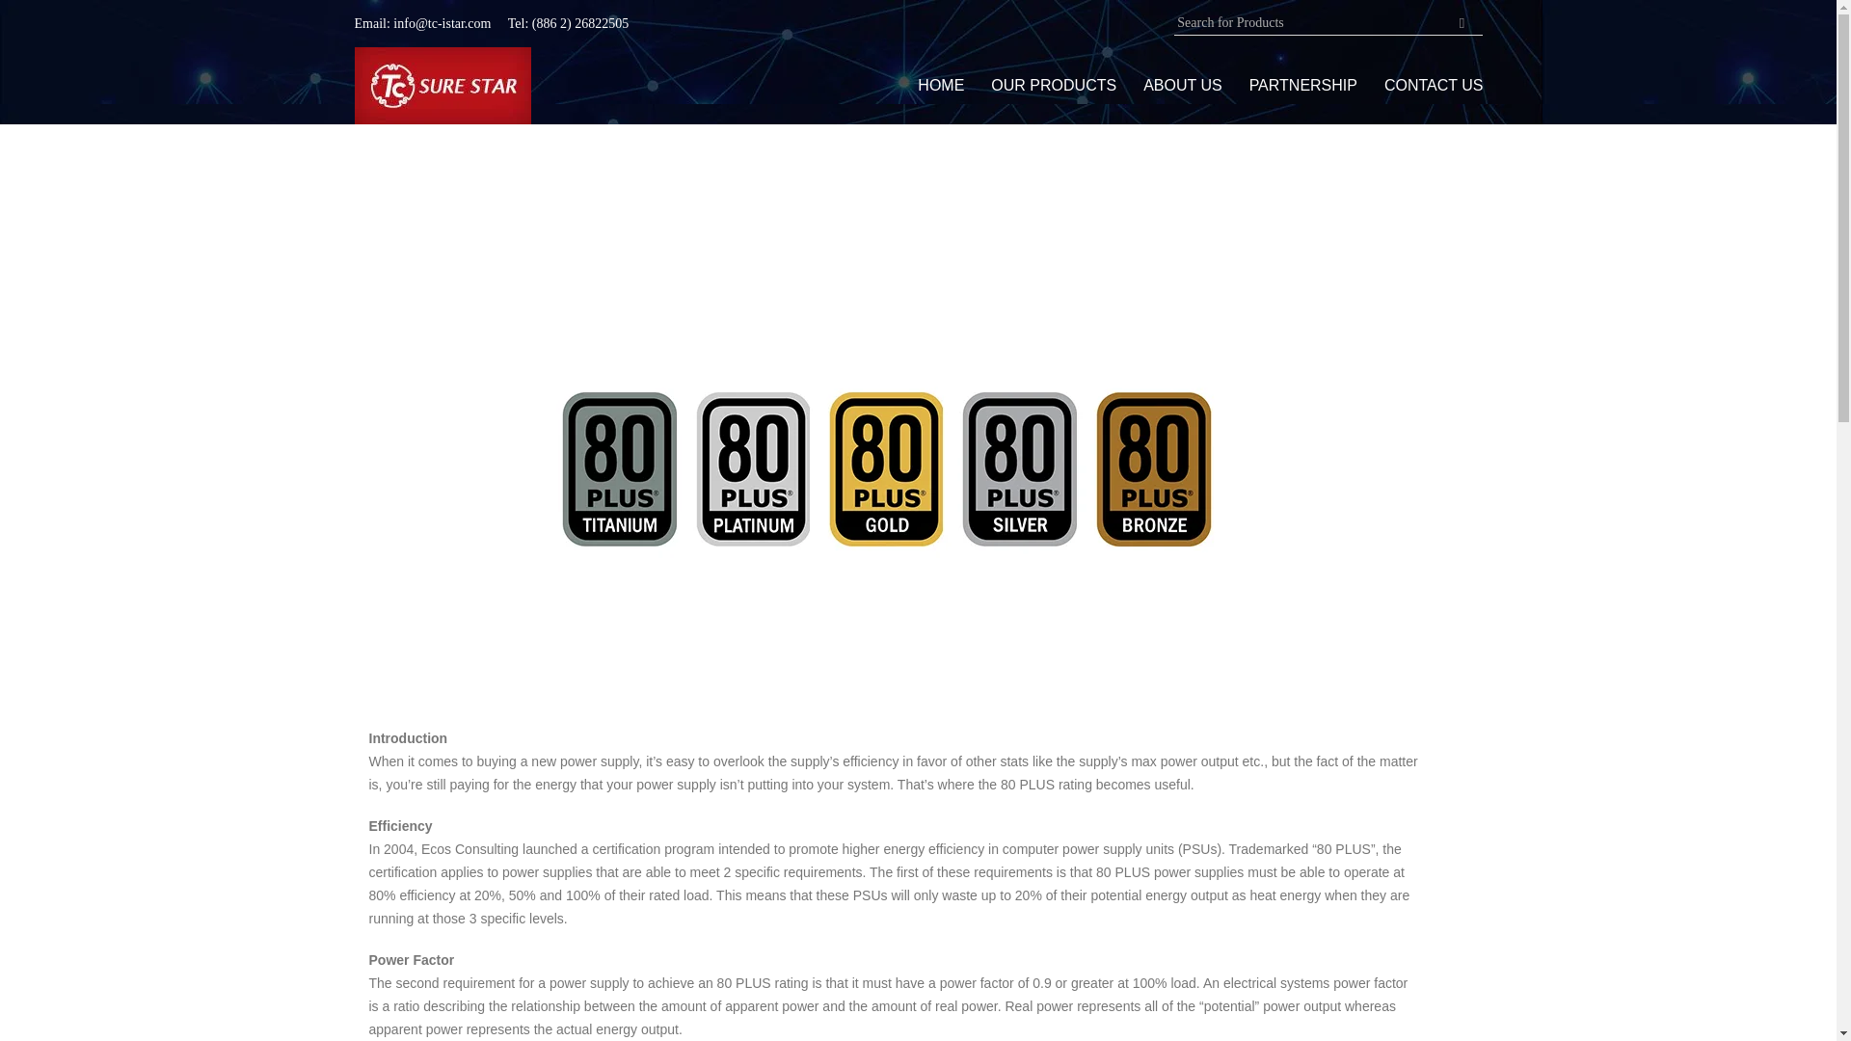 The height and width of the screenshot is (1041, 1851). What do you see at coordinates (1053, 85) in the screenshot?
I see `OUR PRODUCTS` at bounding box center [1053, 85].